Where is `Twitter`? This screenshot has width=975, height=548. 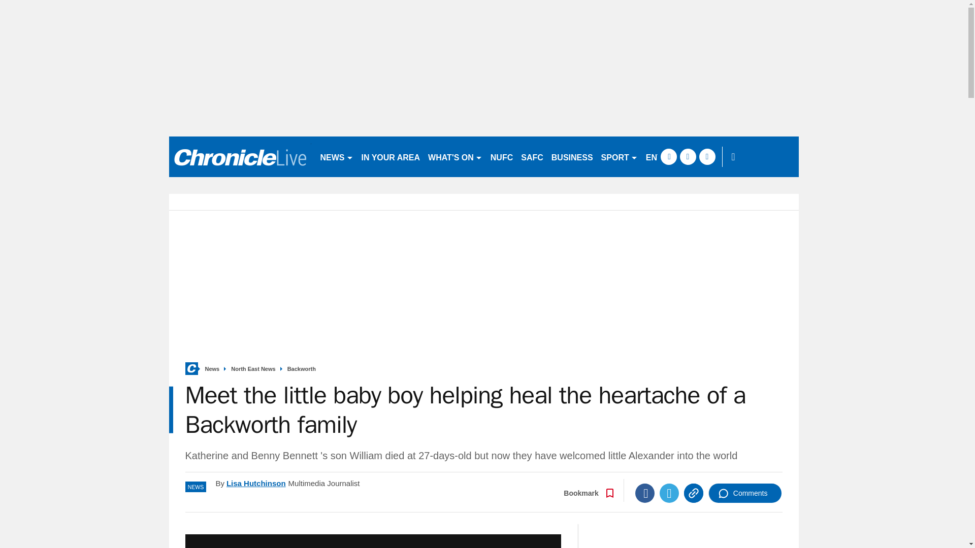 Twitter is located at coordinates (669, 493).